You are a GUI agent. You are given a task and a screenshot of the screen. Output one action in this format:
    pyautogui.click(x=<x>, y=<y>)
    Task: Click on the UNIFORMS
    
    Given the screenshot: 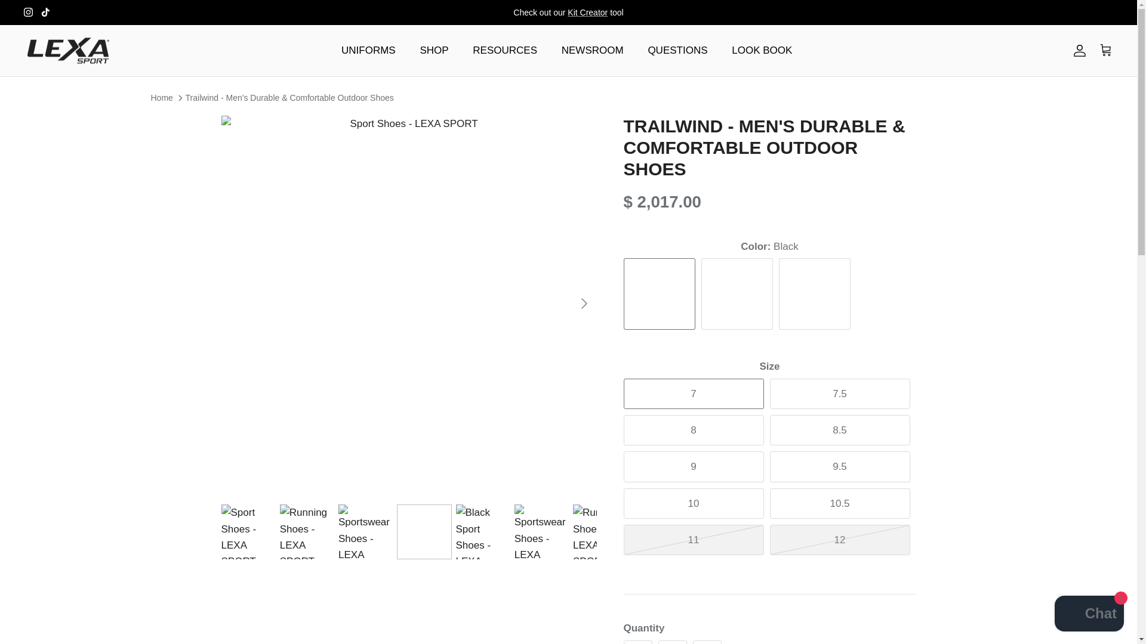 What is the action you would take?
    pyautogui.click(x=369, y=50)
    